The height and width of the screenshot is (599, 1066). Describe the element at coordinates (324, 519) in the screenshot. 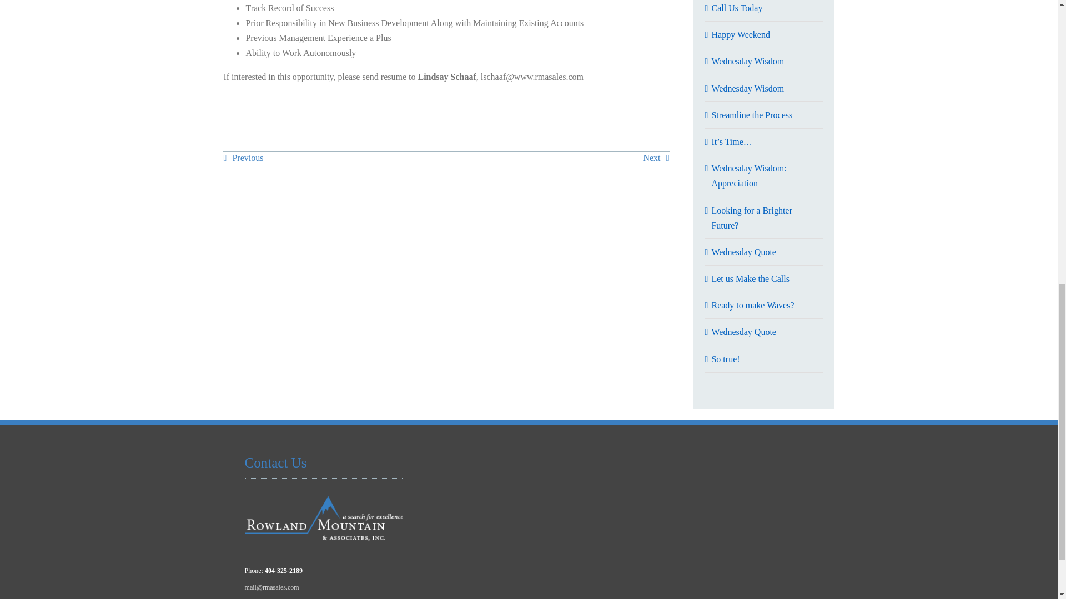

I see `rma-LOGO-white` at that location.